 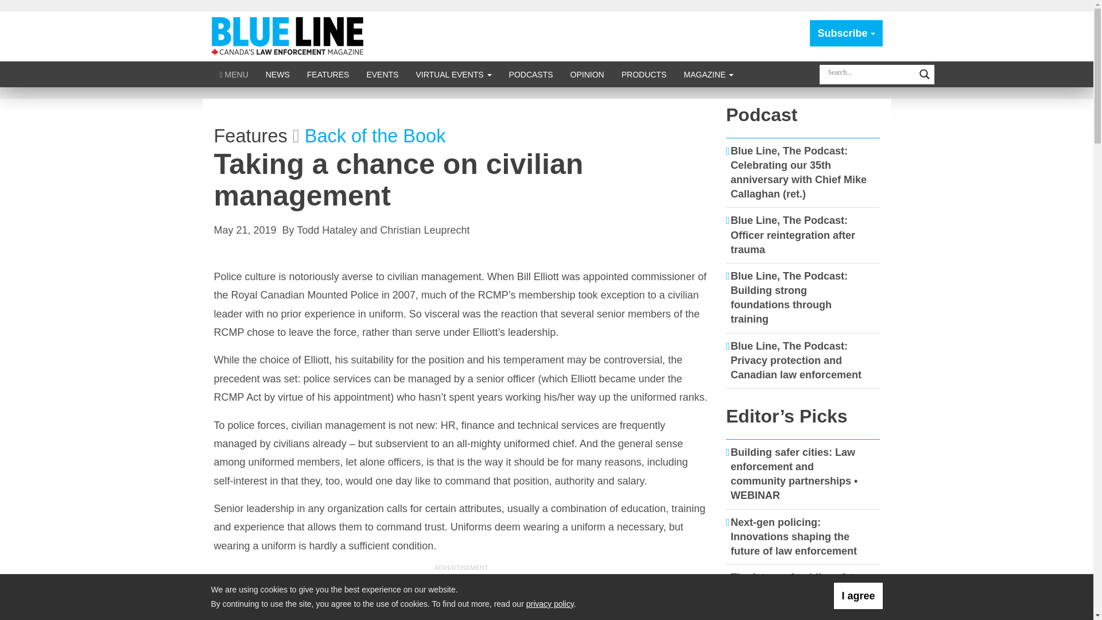 What do you see at coordinates (708, 74) in the screenshot?
I see `MAGAZINE` at bounding box center [708, 74].